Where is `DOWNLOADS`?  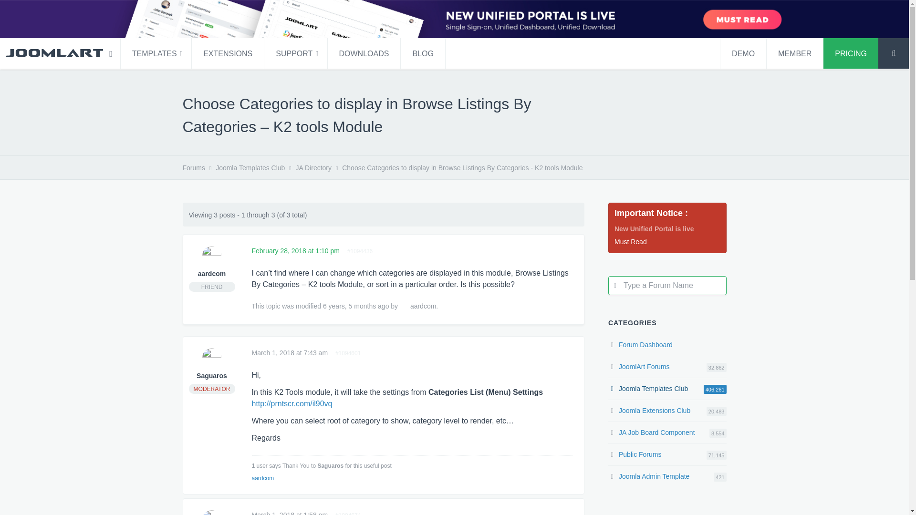
DOWNLOADS is located at coordinates (364, 53).